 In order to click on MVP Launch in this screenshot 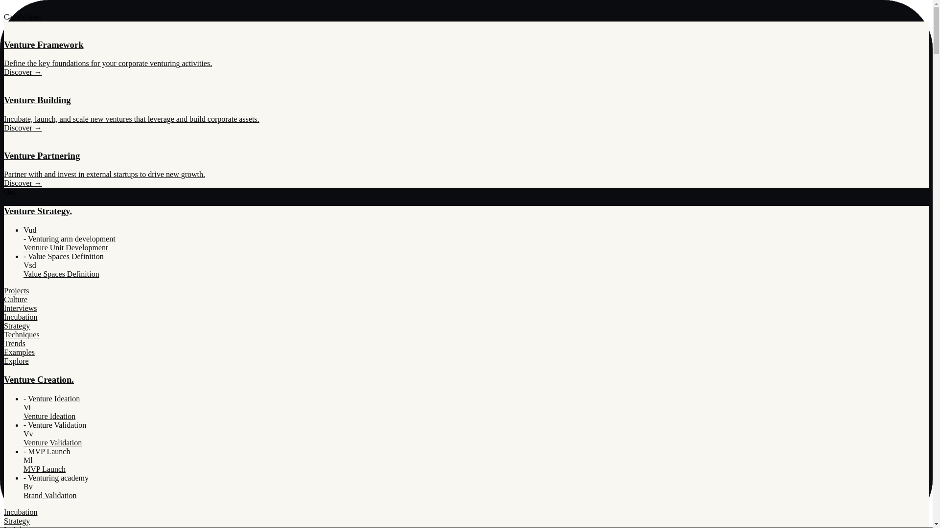, I will do `click(45, 469)`.